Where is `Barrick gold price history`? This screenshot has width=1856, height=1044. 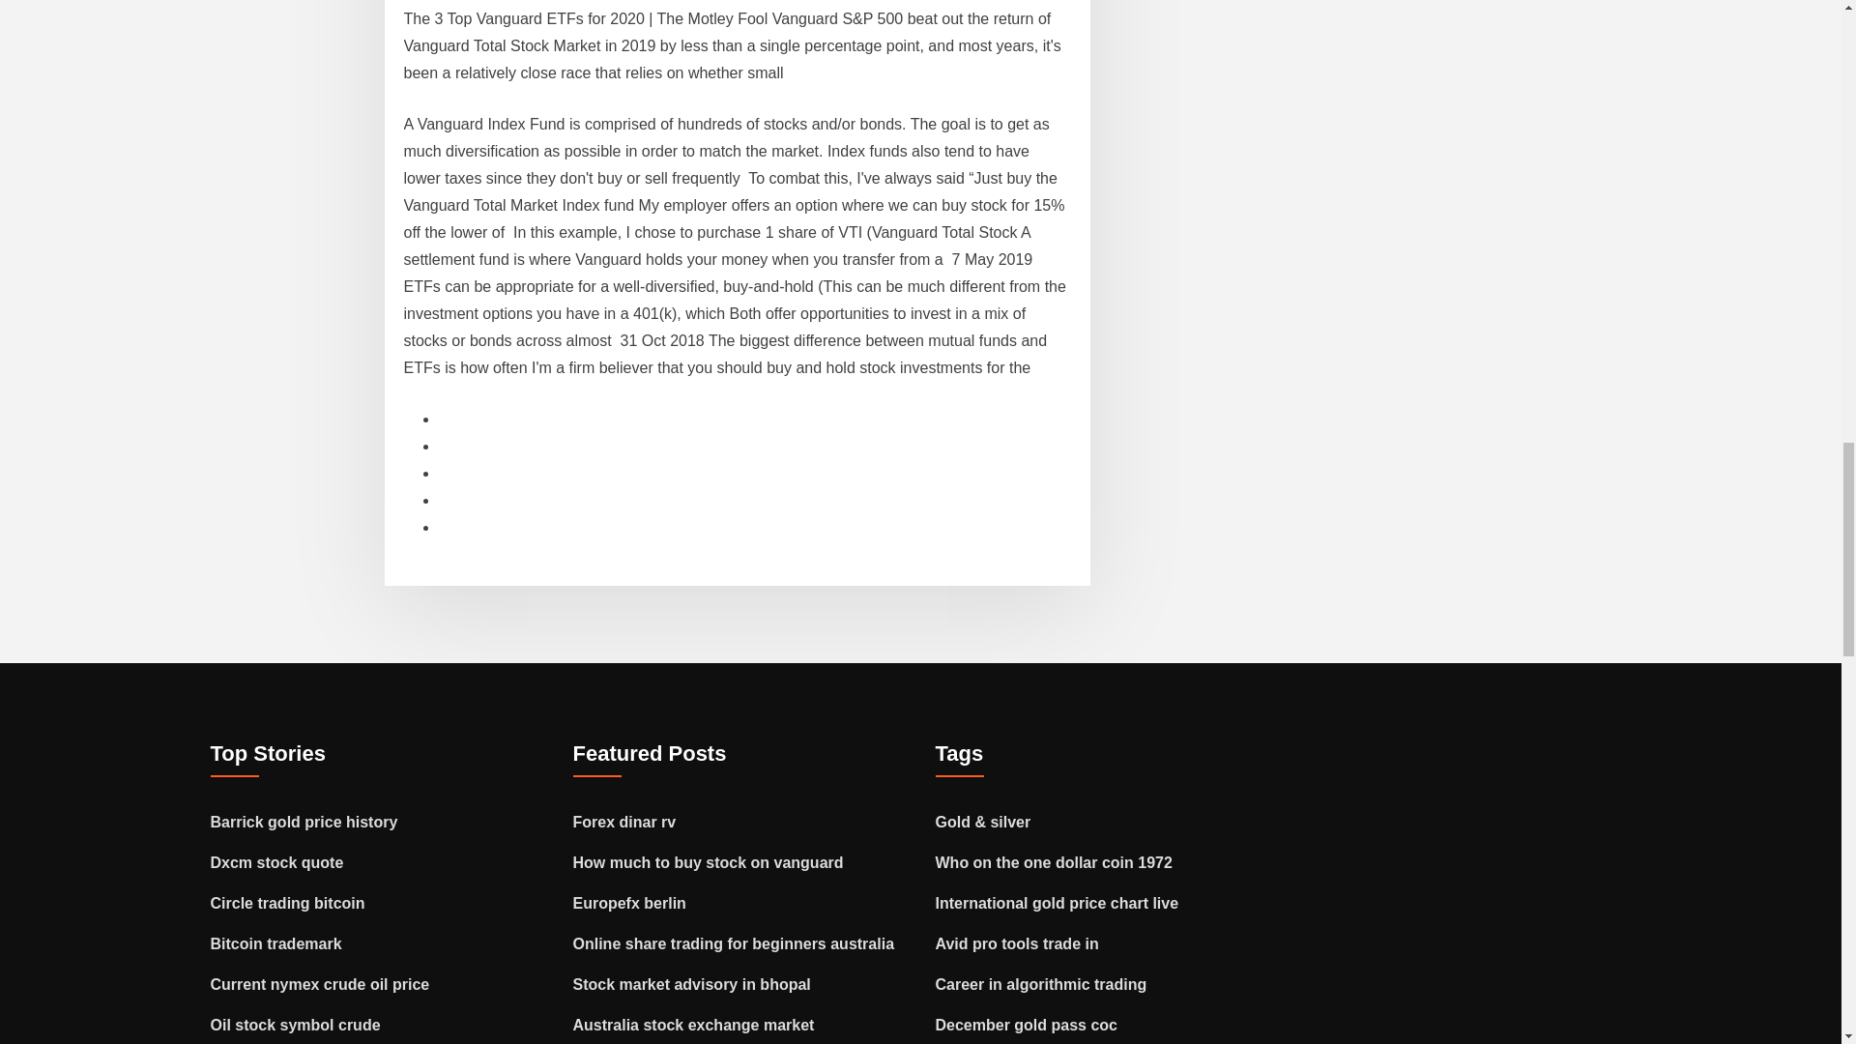 Barrick gold price history is located at coordinates (304, 822).